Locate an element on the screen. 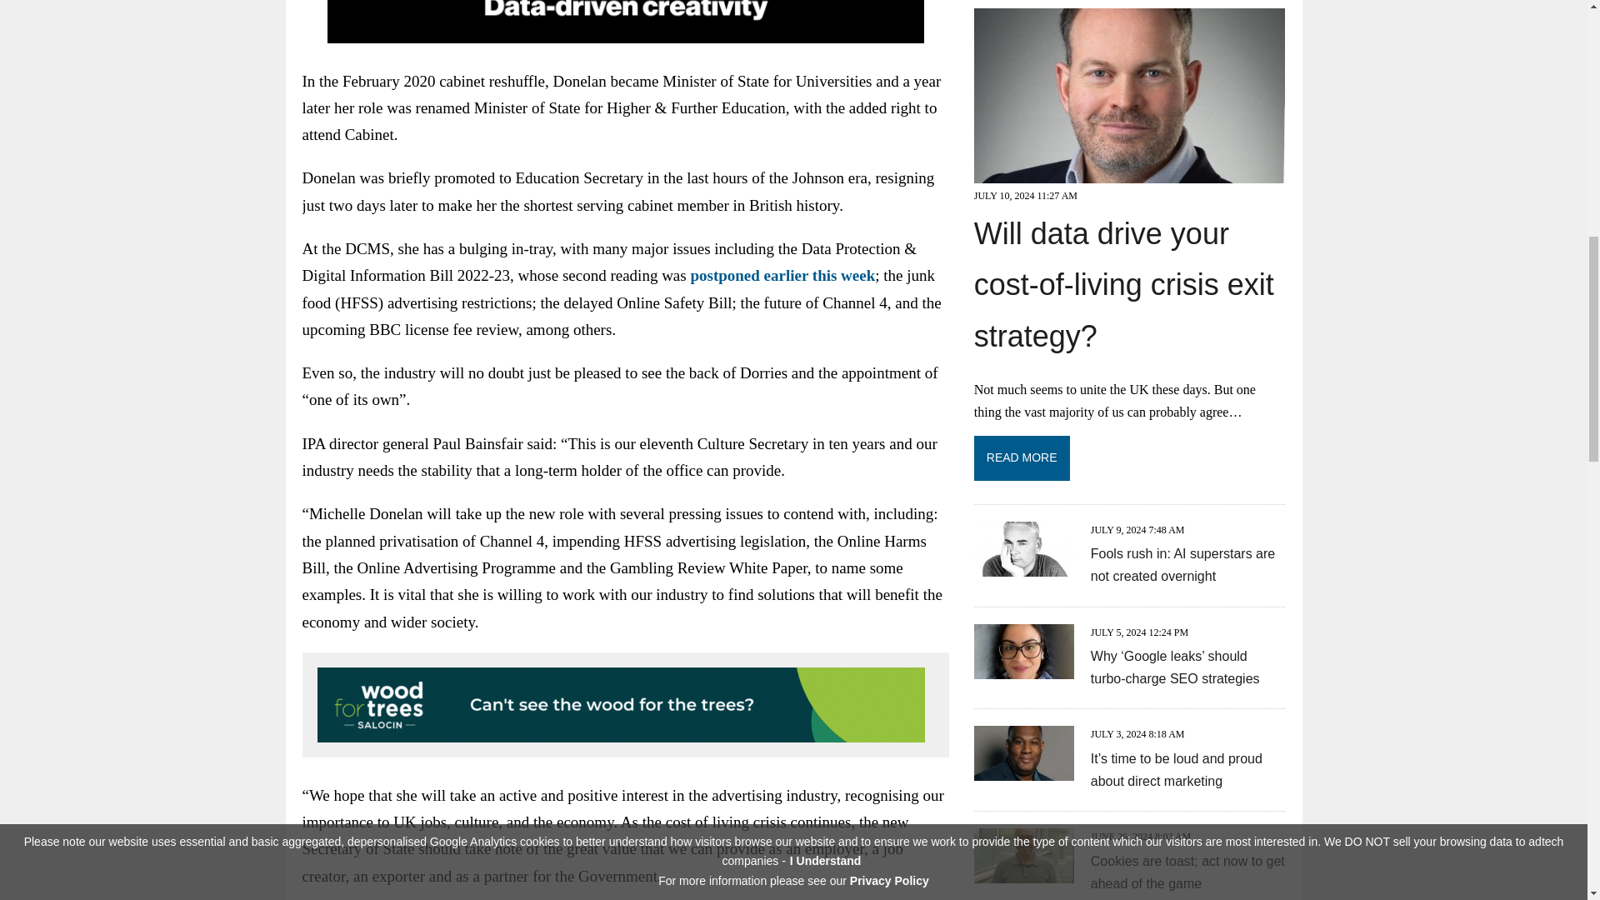  postponed earlier this week is located at coordinates (782, 275).